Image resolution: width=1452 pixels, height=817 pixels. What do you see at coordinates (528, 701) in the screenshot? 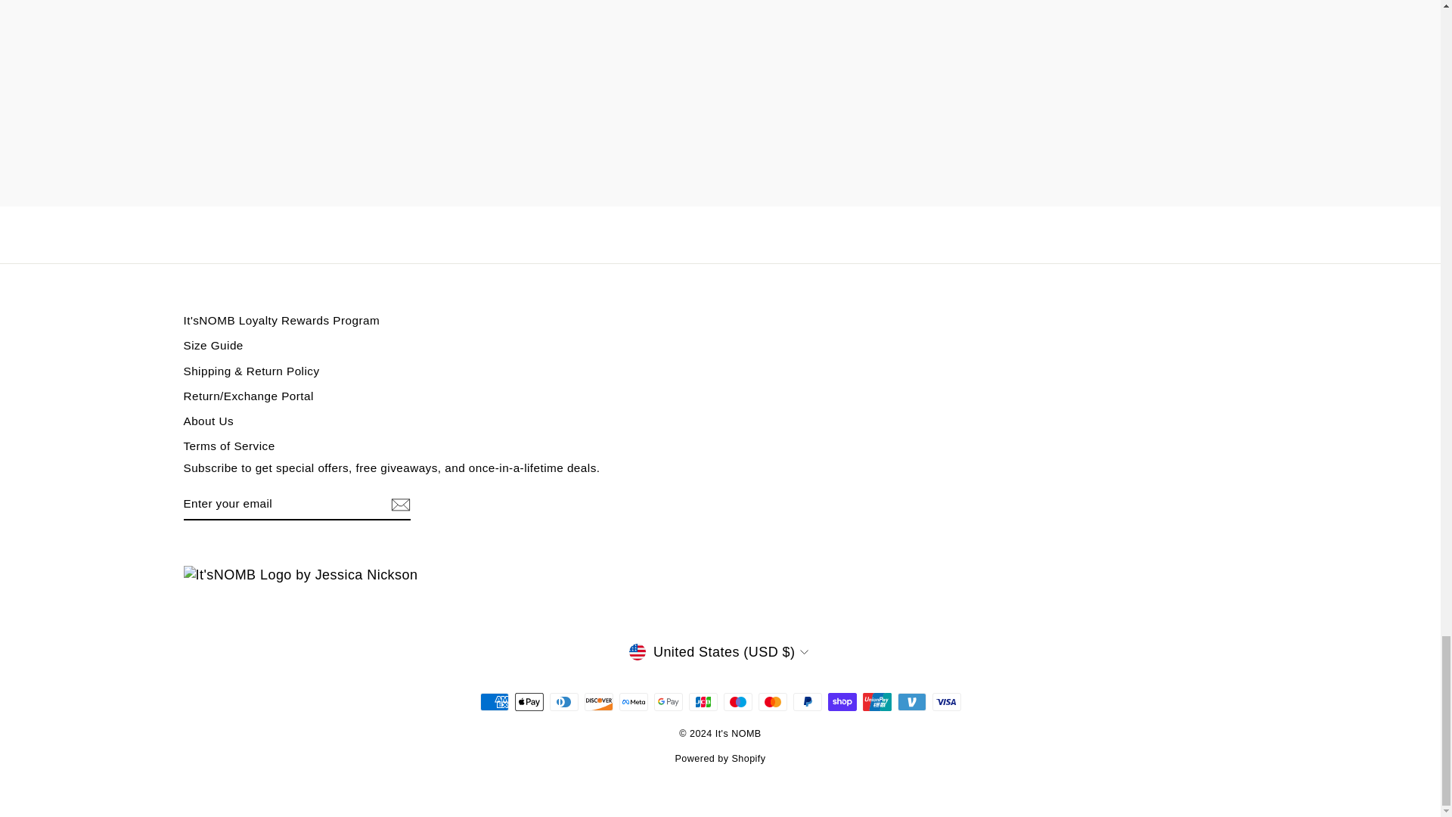
I see `Apple Pay` at bounding box center [528, 701].